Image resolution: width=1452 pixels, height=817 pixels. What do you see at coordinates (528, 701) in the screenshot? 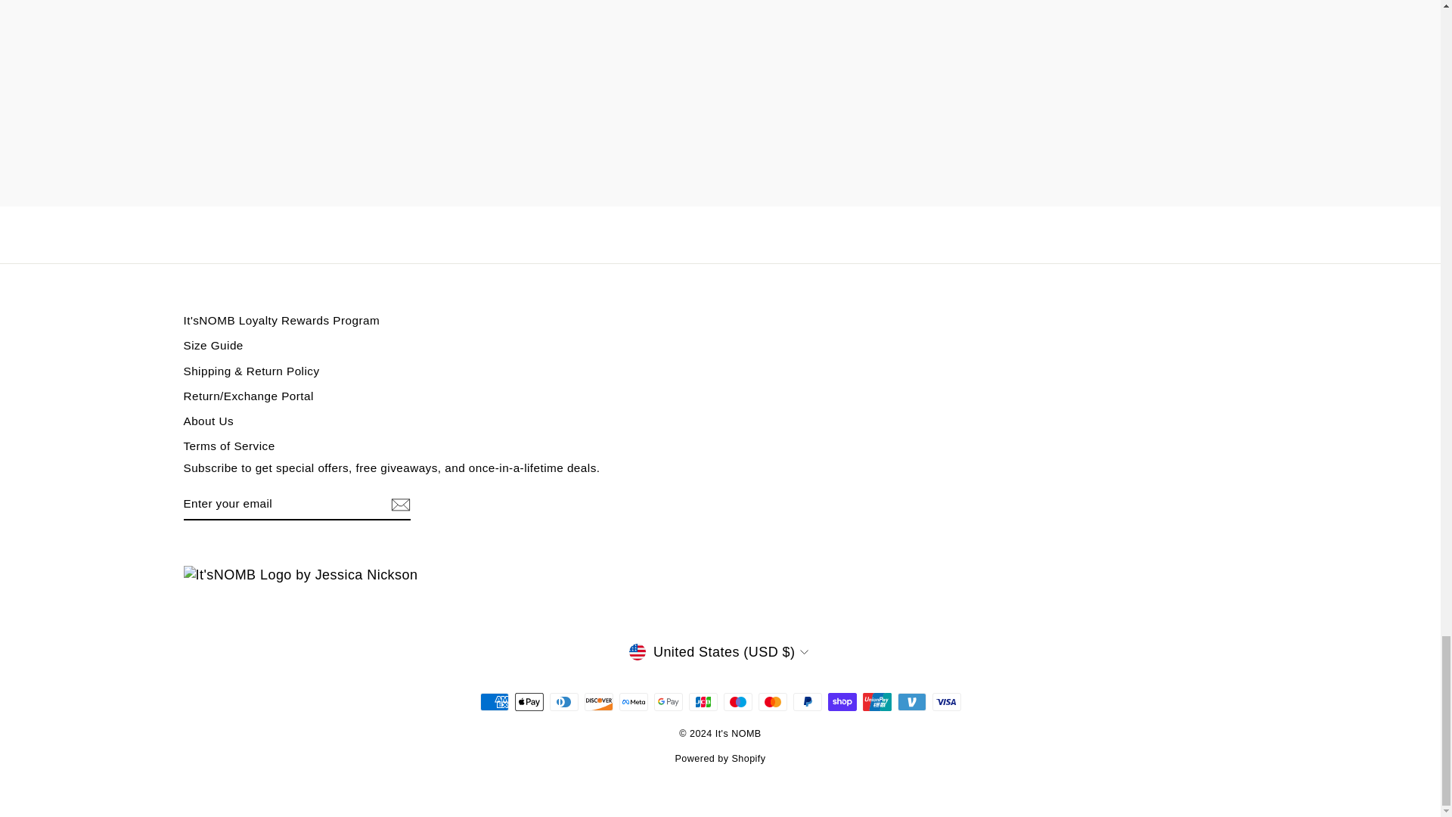
I see `Apple Pay` at bounding box center [528, 701].